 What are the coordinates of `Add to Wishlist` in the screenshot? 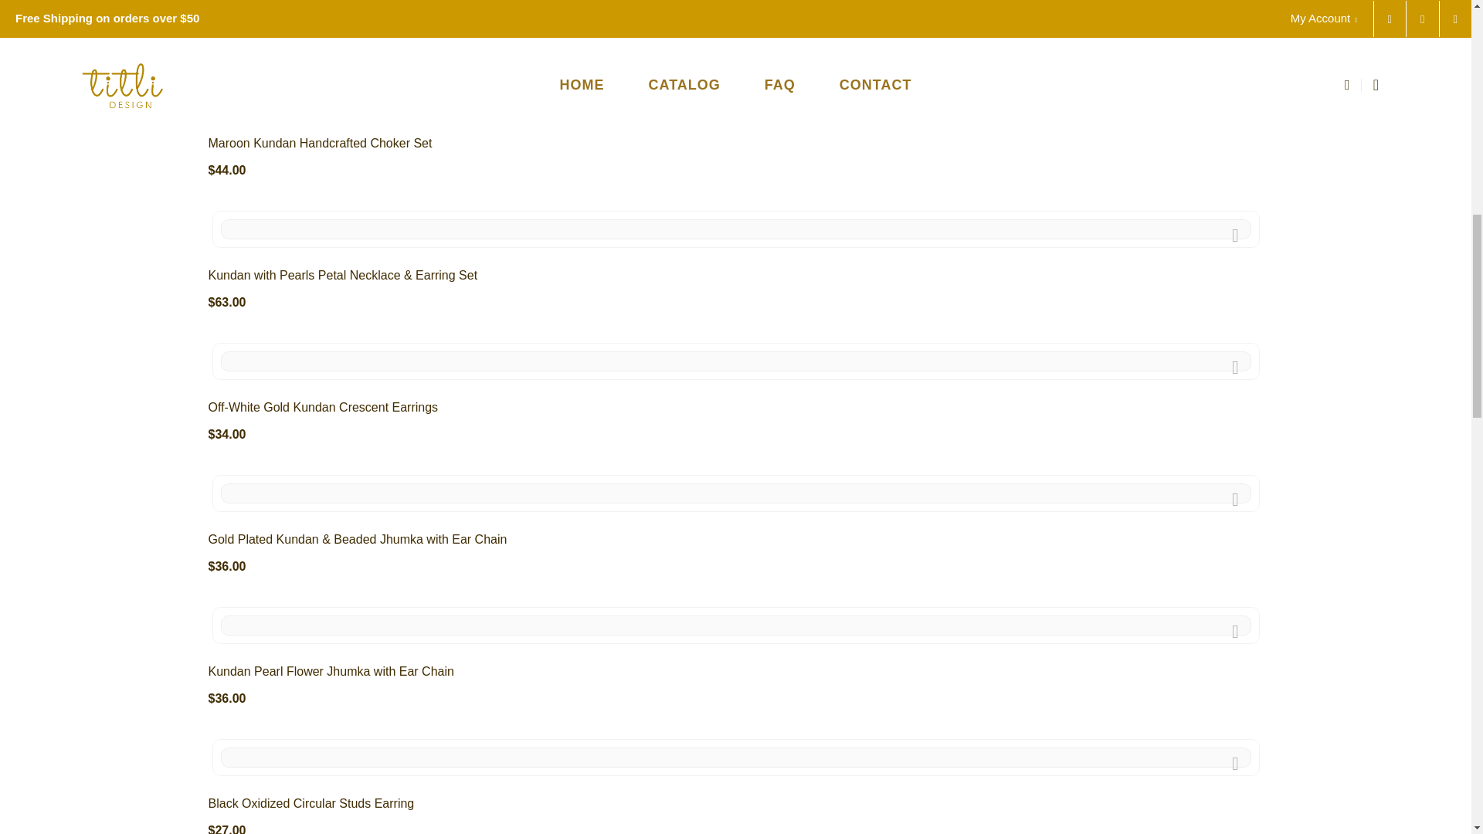 It's located at (1236, 103).